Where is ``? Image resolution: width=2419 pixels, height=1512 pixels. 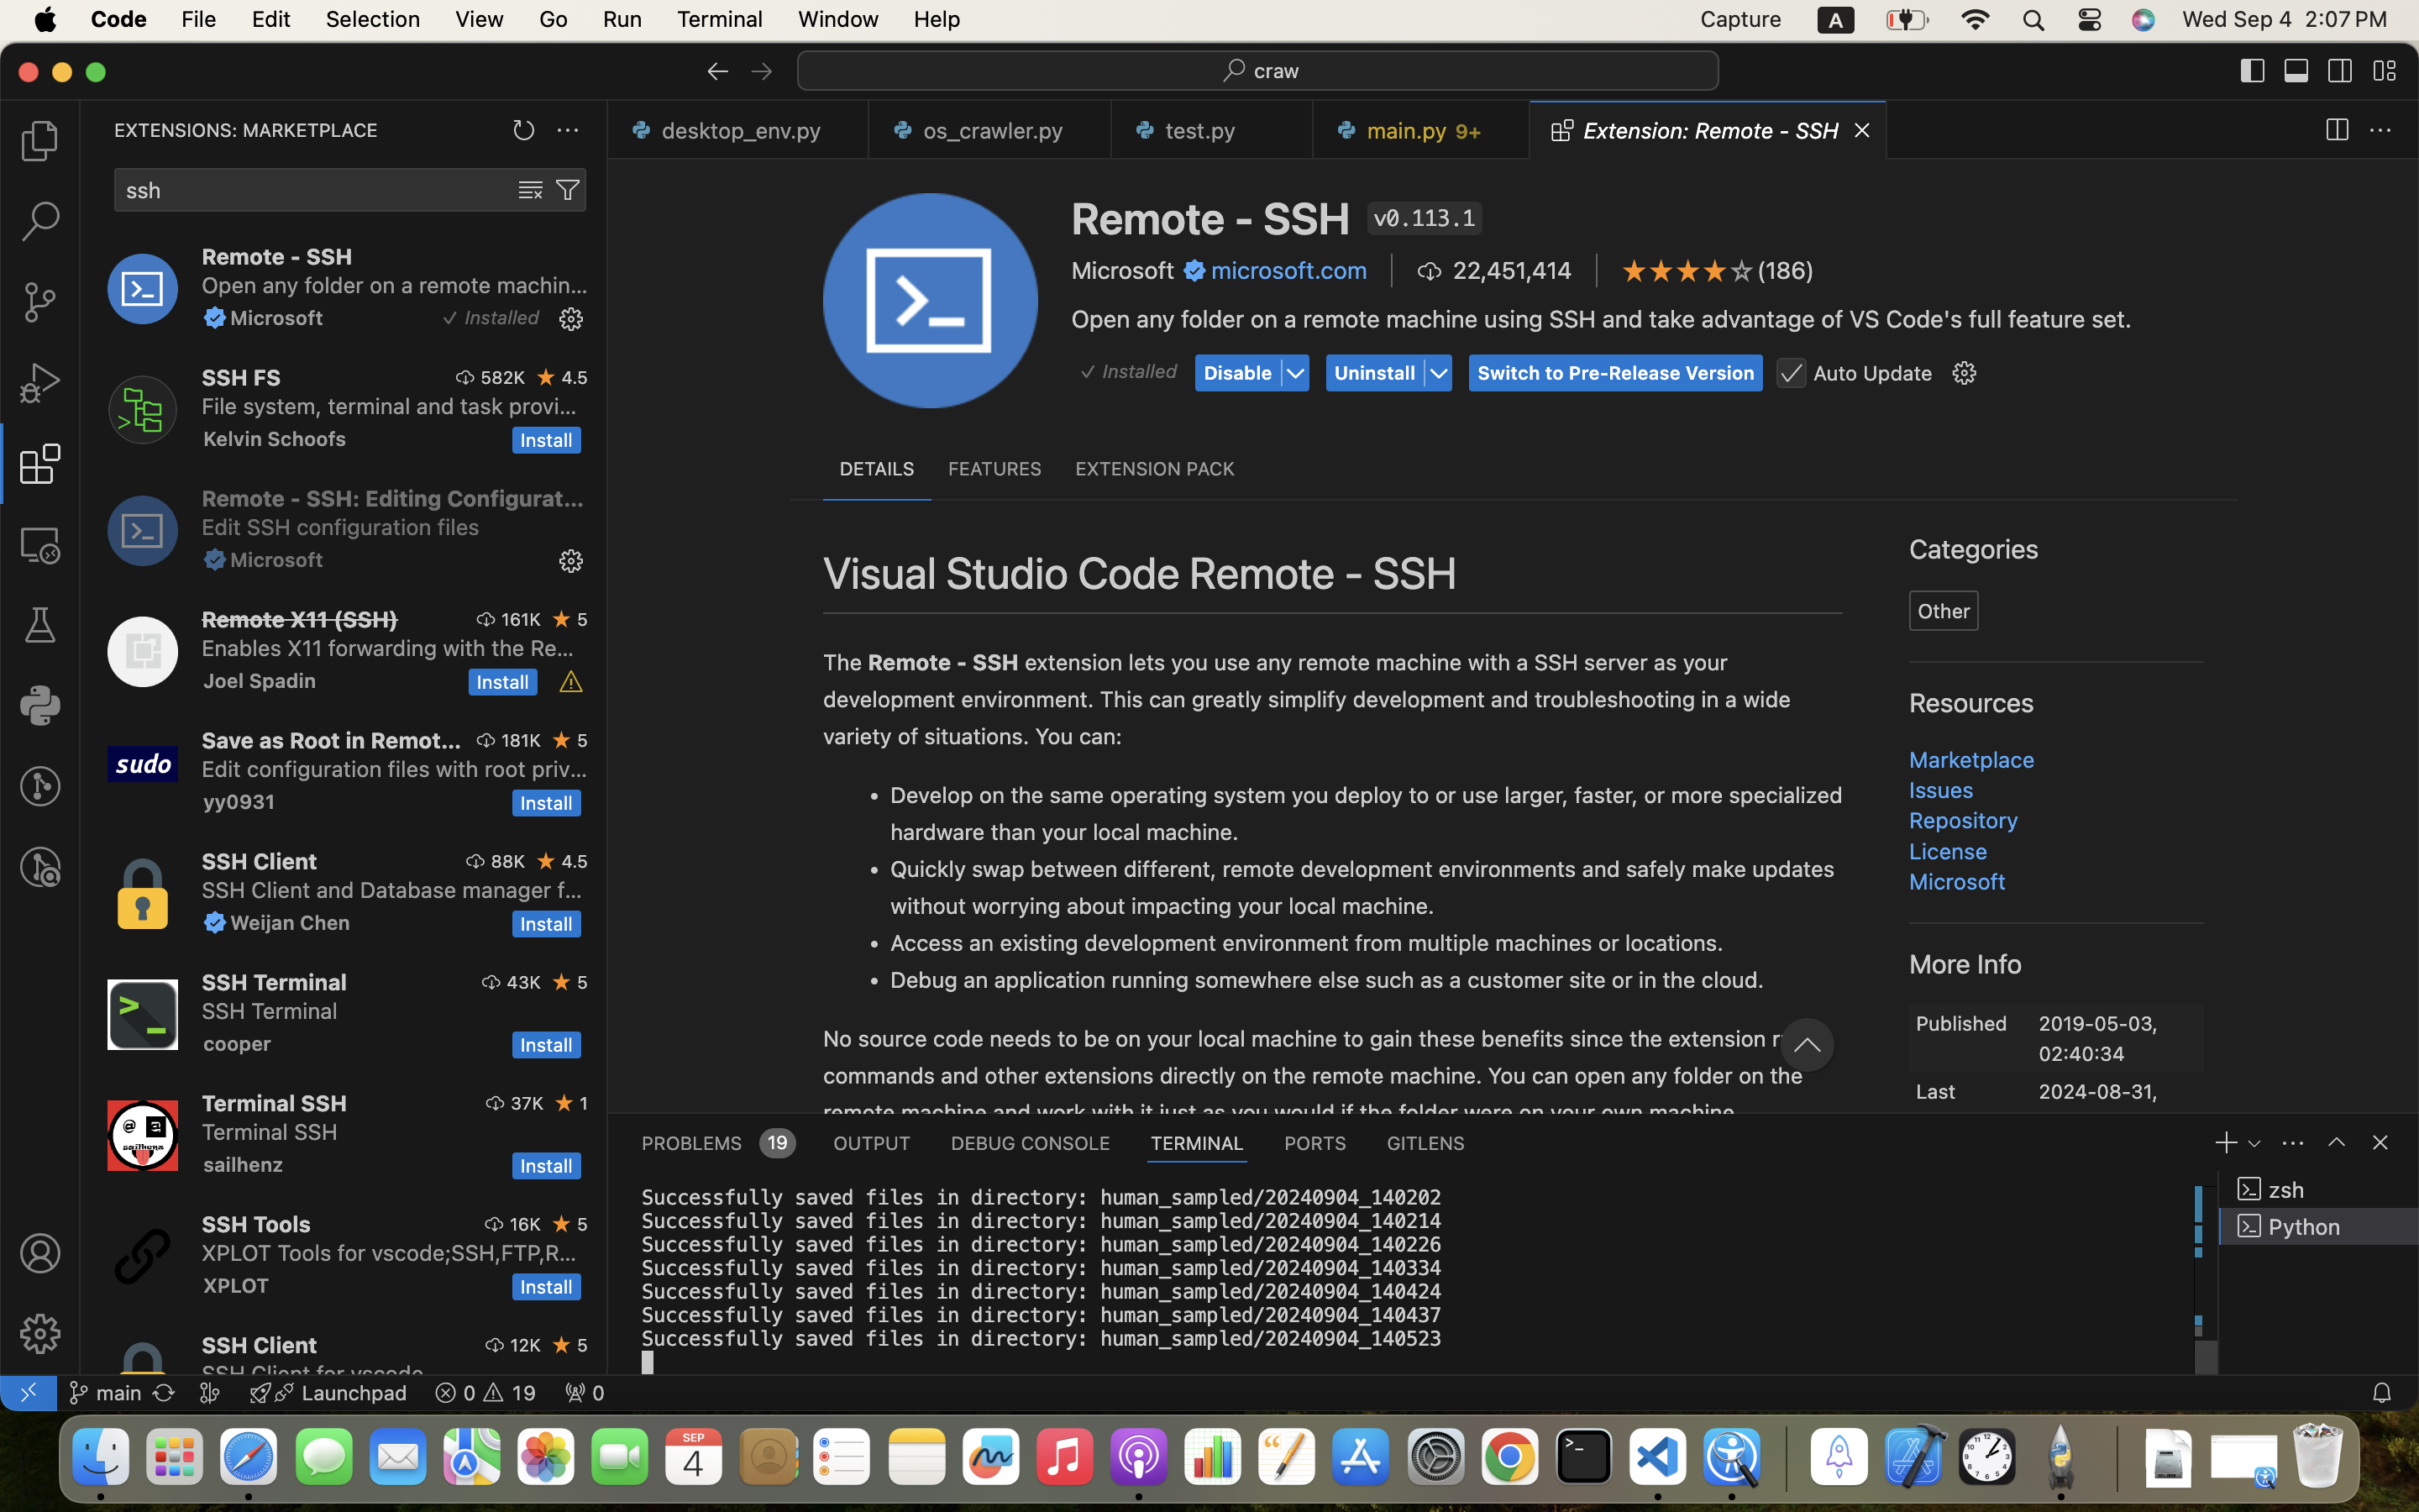  is located at coordinates (40, 1334).